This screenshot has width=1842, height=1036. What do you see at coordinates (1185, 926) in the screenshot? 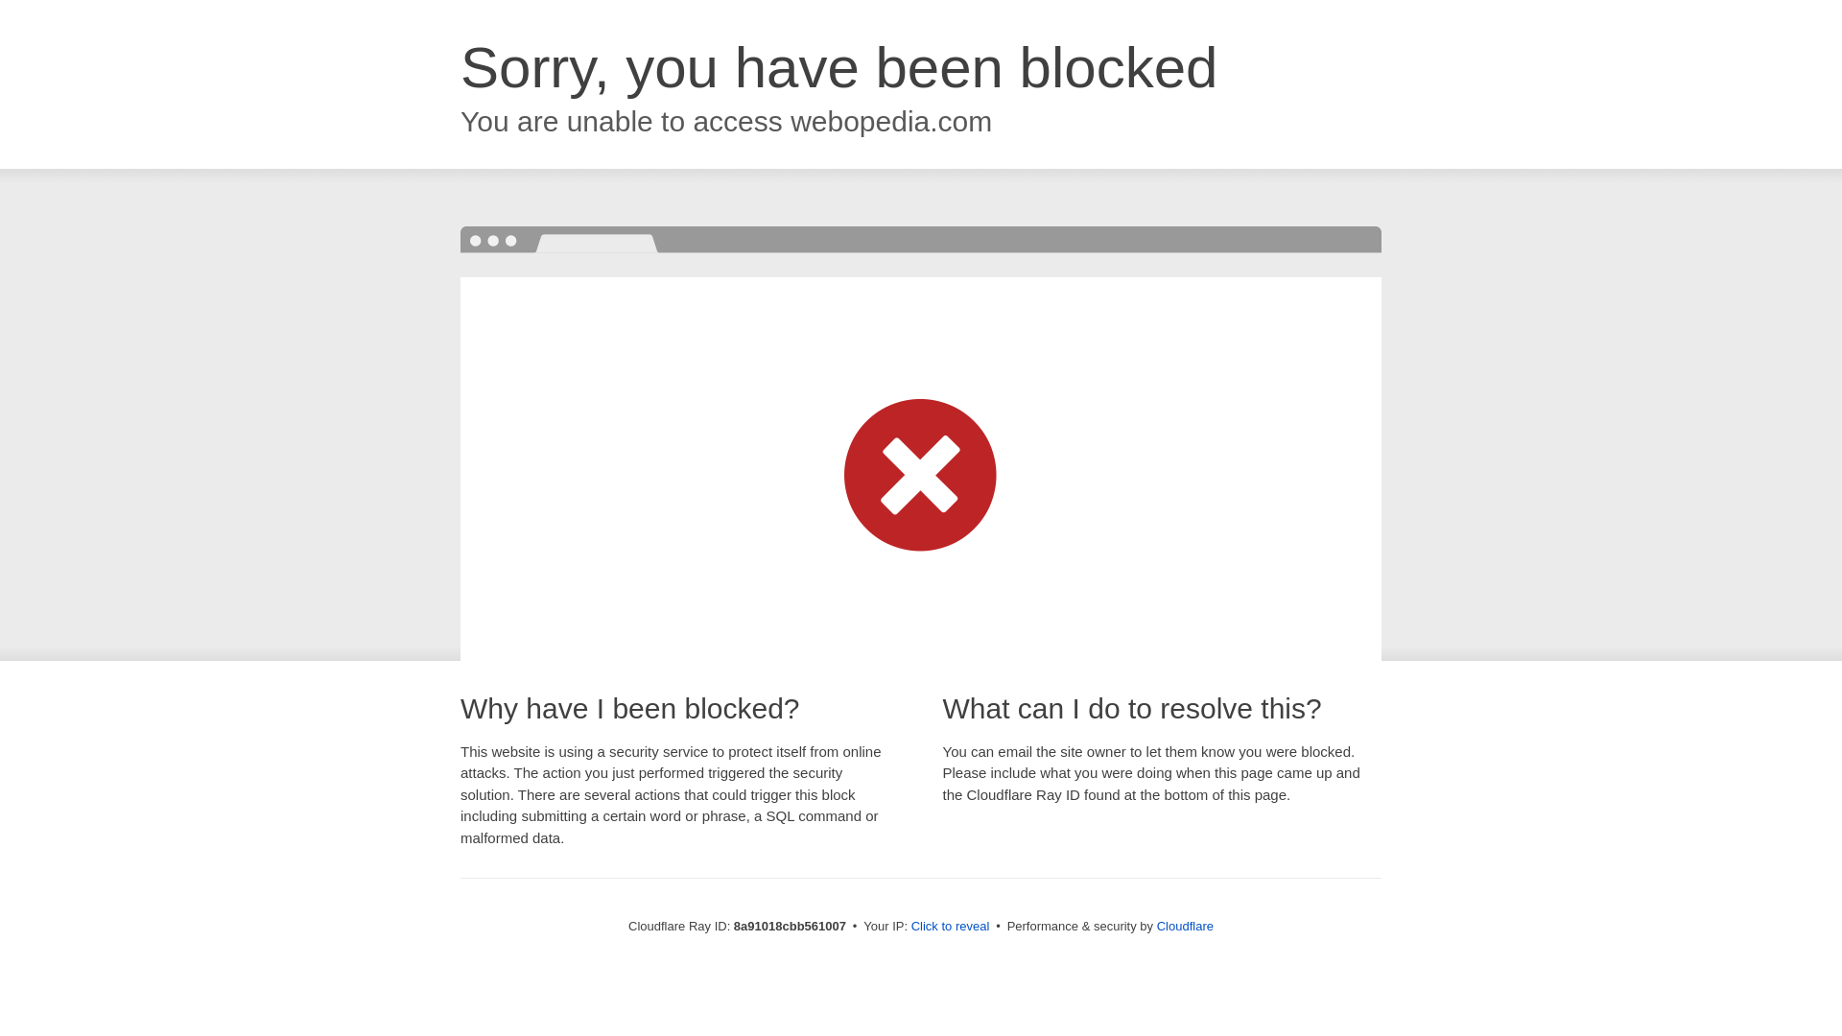
I see `Cloudflare` at bounding box center [1185, 926].